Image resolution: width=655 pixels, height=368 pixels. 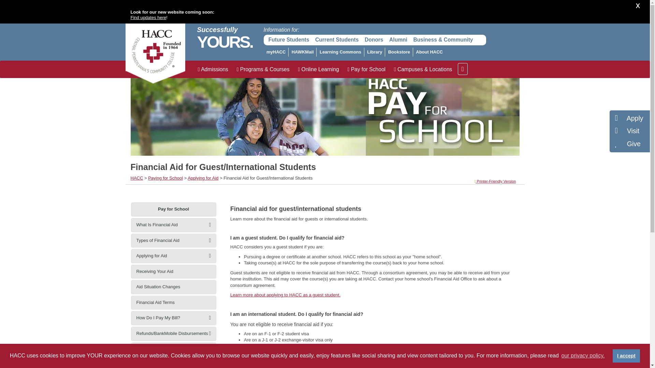 What do you see at coordinates (430, 52) in the screenshot?
I see `About HACC` at bounding box center [430, 52].